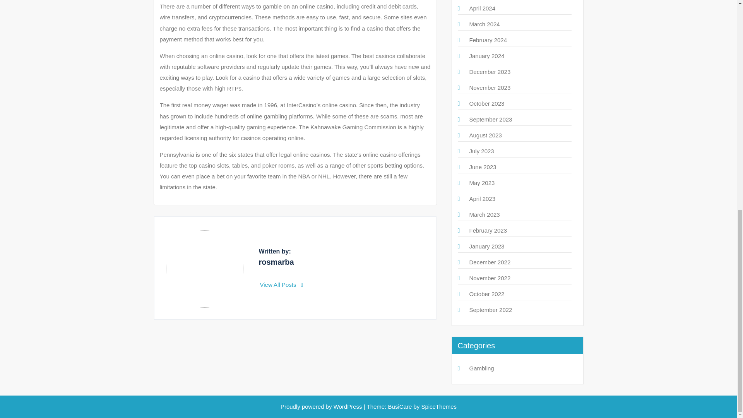 The height and width of the screenshot is (418, 743). I want to click on WordPress, so click(348, 406).